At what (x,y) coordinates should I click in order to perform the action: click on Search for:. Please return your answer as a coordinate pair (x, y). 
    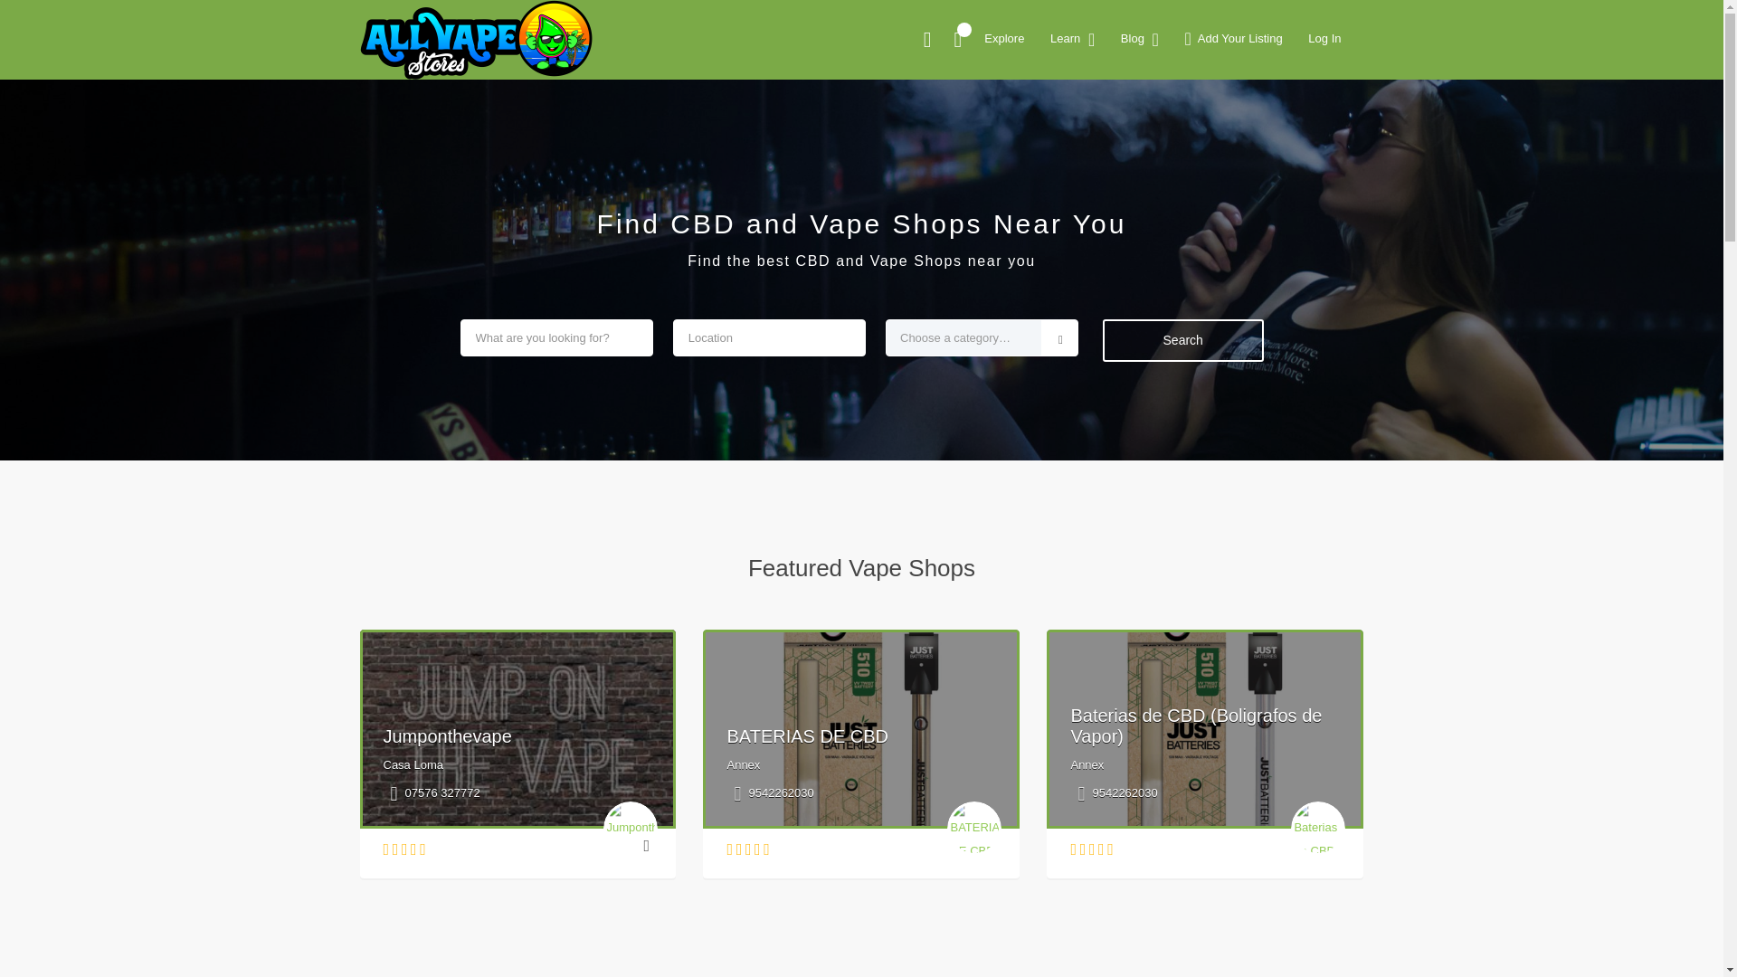
    Looking at the image, I should click on (1252, 56).